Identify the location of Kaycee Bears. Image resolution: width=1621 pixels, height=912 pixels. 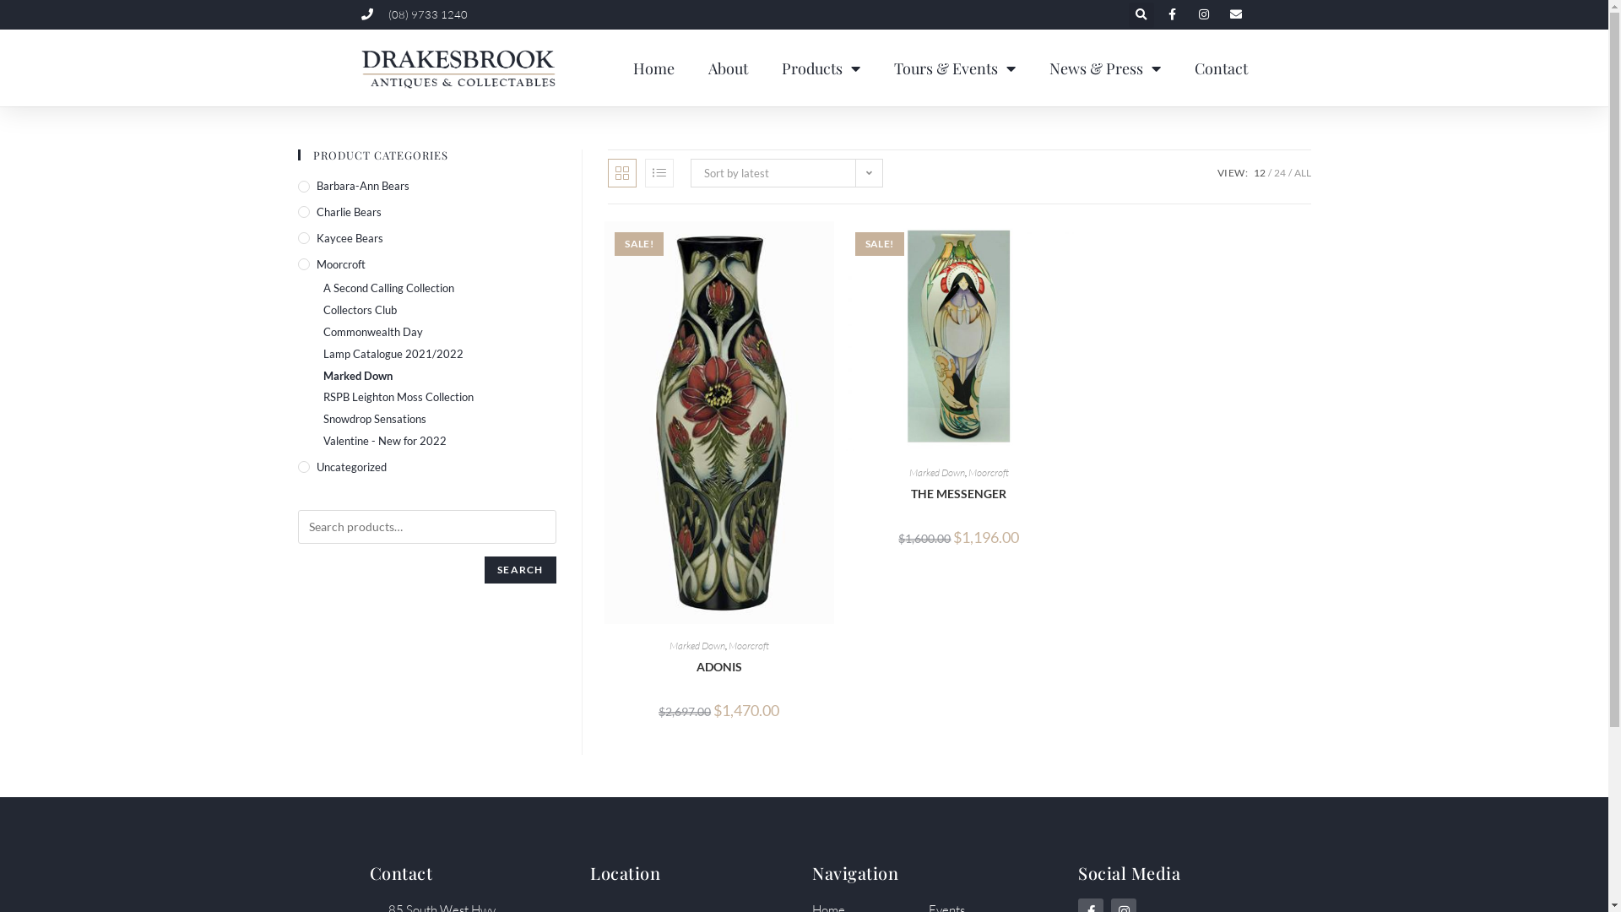
(426, 238).